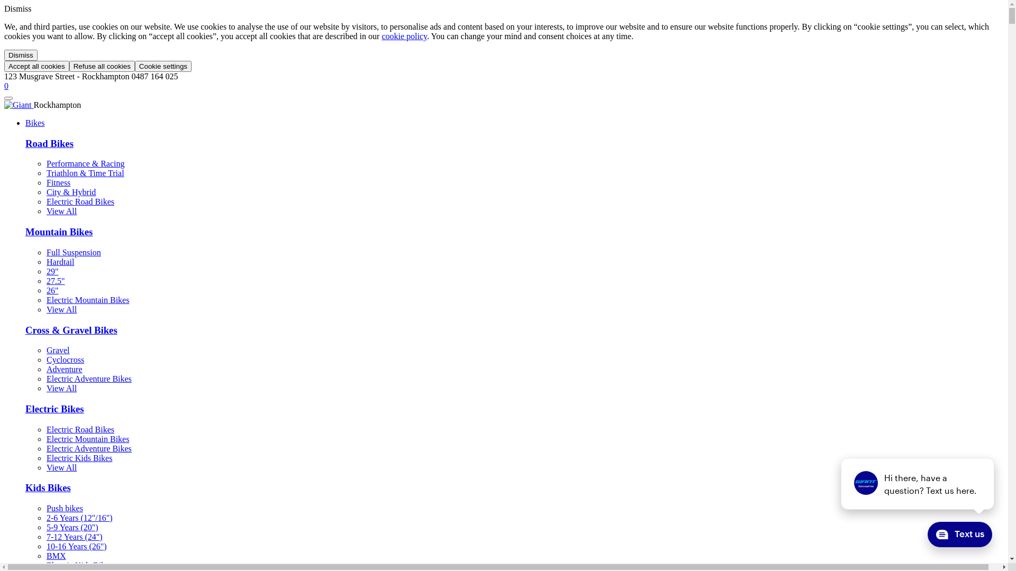 This screenshot has width=1016, height=571. Describe the element at coordinates (72, 528) in the screenshot. I see `5-9 Years (20")` at that location.